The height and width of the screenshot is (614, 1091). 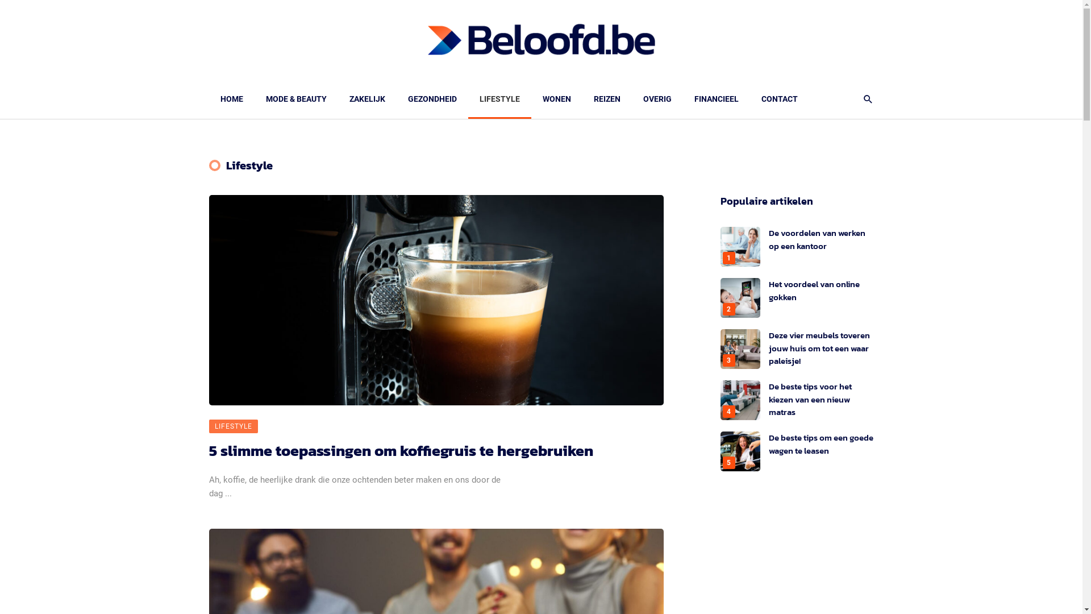 I want to click on REIZEN, so click(x=607, y=99).